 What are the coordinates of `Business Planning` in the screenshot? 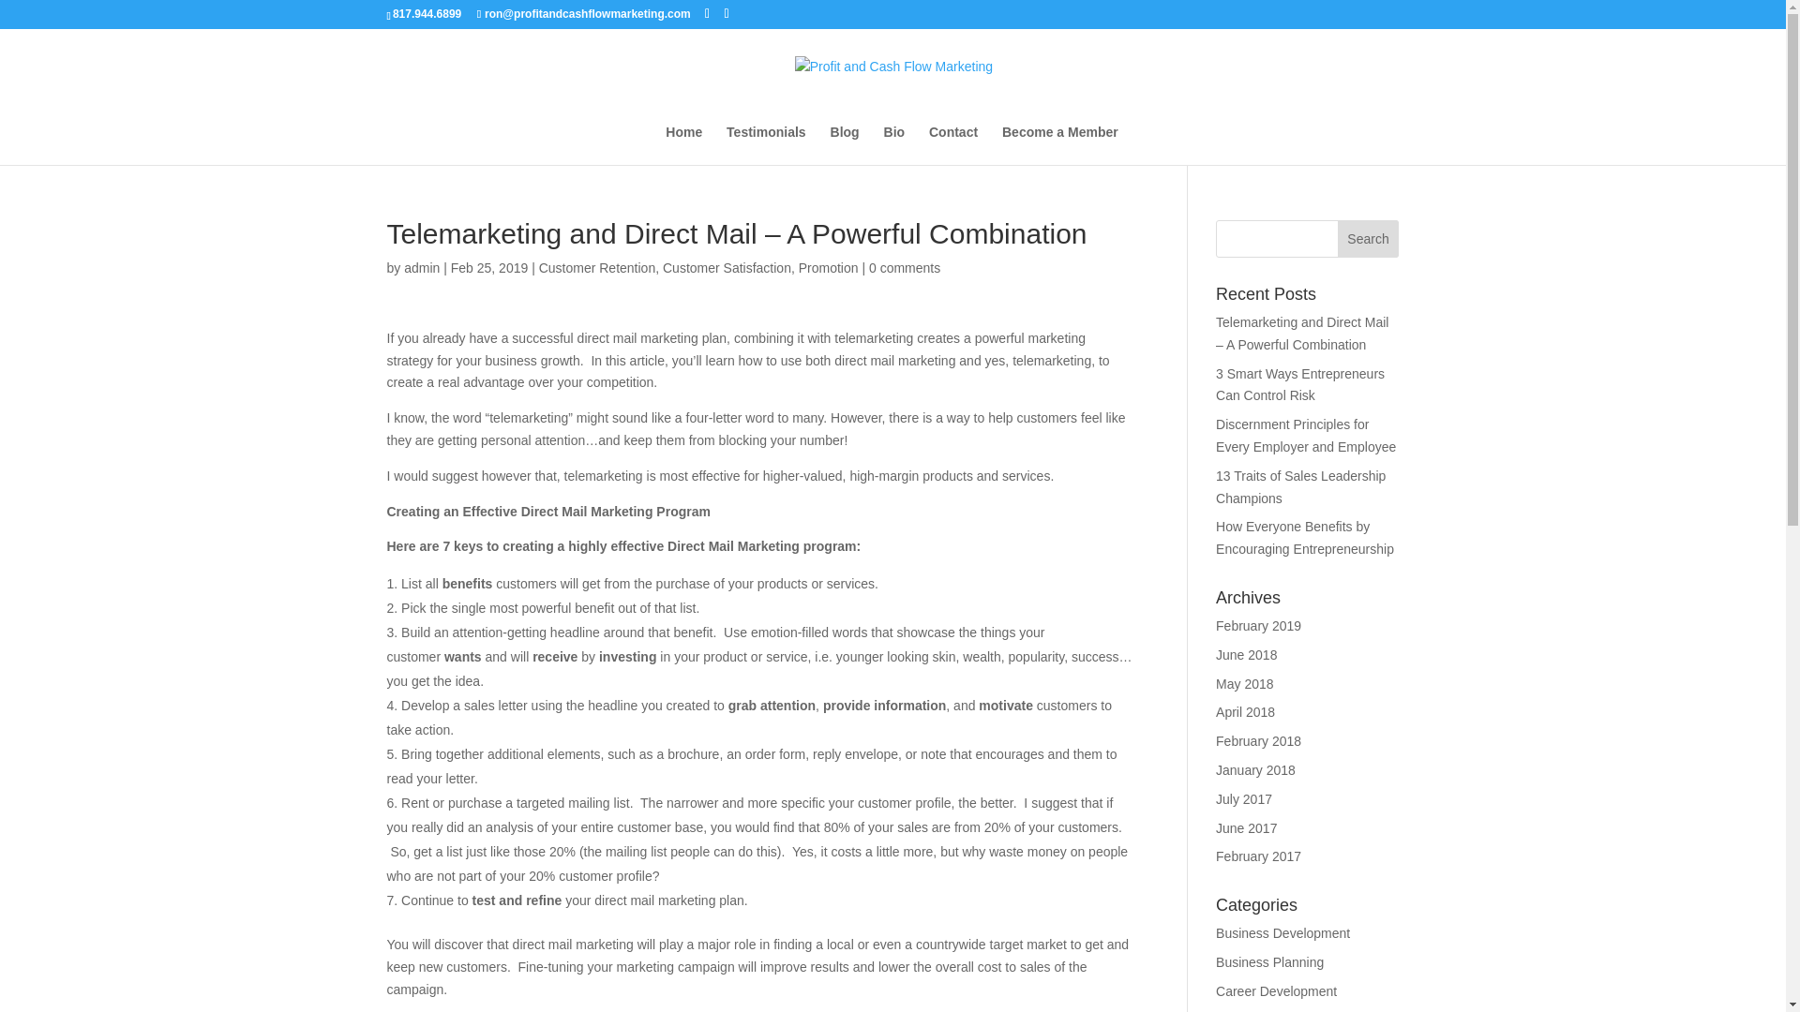 It's located at (1269, 961).